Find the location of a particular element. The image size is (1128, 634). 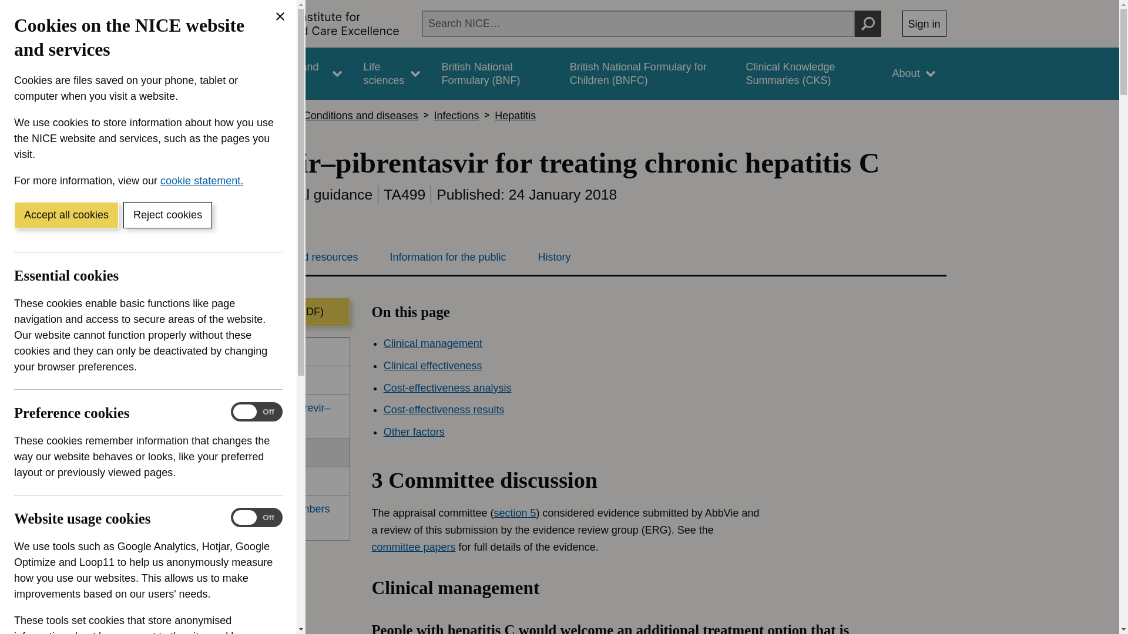

Reject cookies is located at coordinates (167, 215).